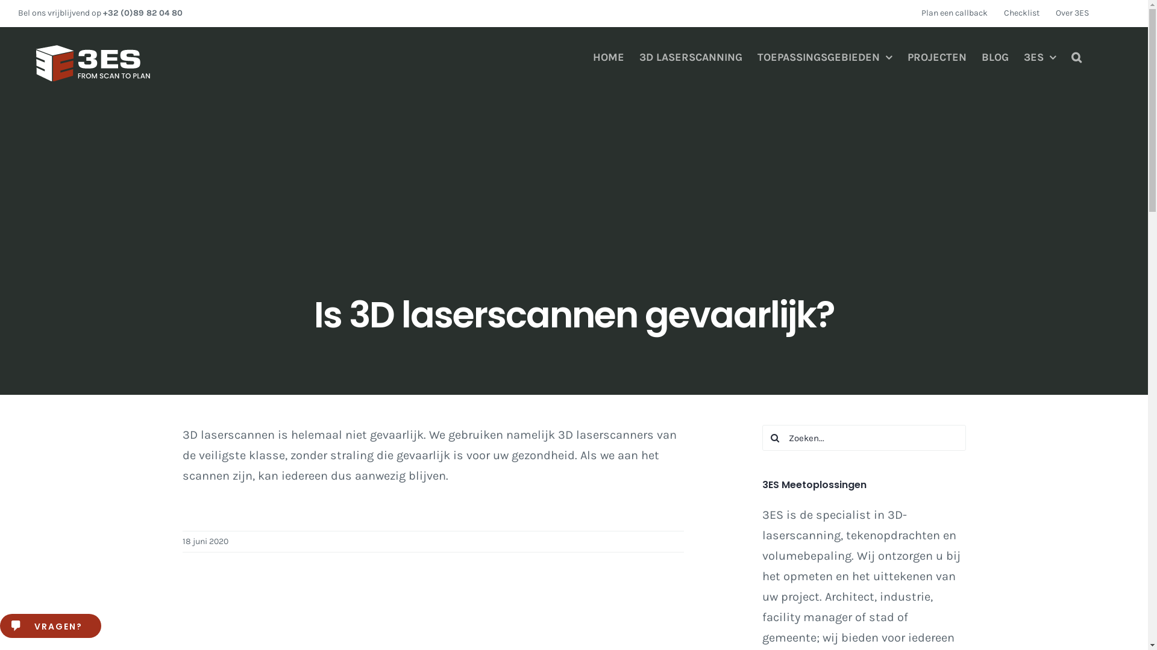 The width and height of the screenshot is (1157, 650). What do you see at coordinates (51, 626) in the screenshot?
I see `VRAGEN?` at bounding box center [51, 626].